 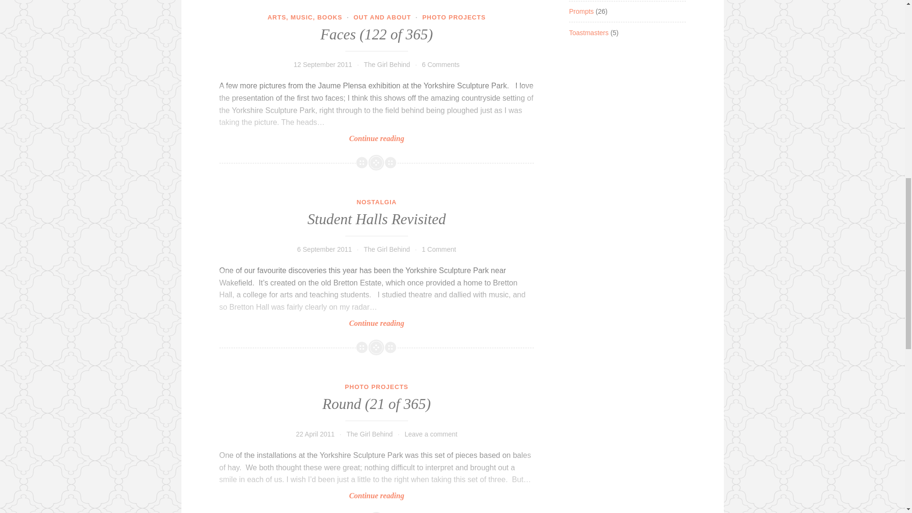 What do you see at coordinates (370, 434) in the screenshot?
I see `6 September 2011` at bounding box center [370, 434].